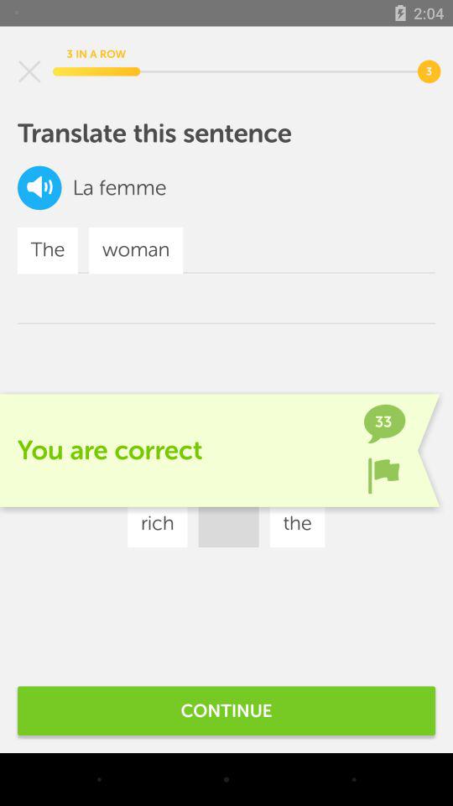 The image size is (453, 806). Describe the element at coordinates (158, 524) in the screenshot. I see `launch icon to the left of the the item` at that location.